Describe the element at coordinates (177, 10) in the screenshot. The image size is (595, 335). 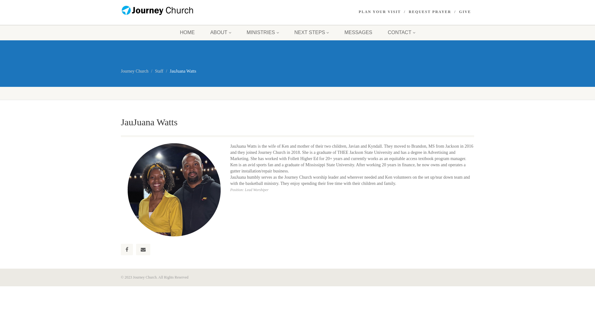
I see `Journey Church Logo` at that location.